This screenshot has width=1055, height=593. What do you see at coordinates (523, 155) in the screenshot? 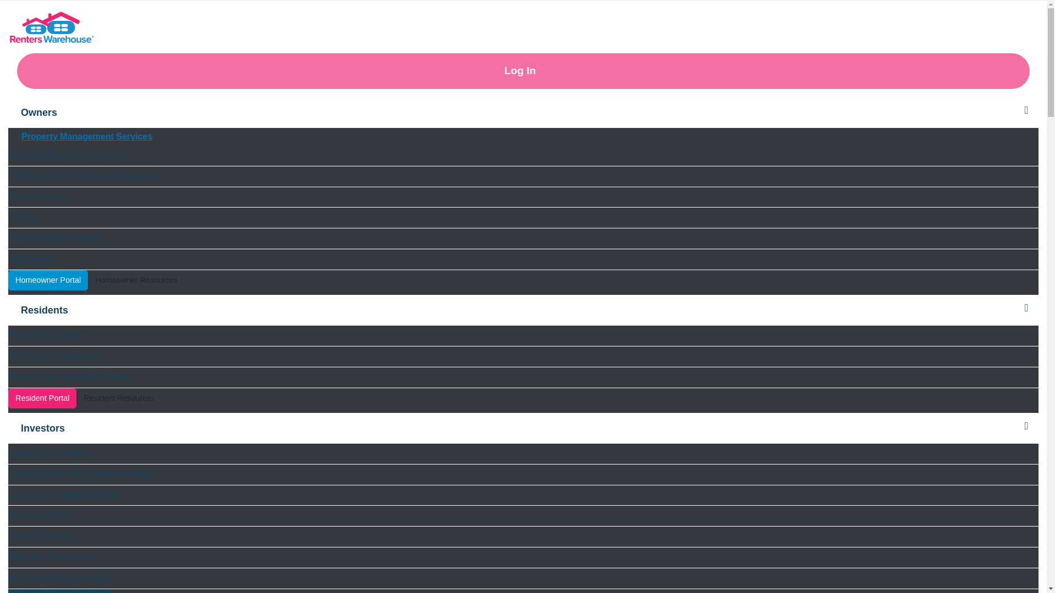
I see `Resident Placement Services` at bounding box center [523, 155].